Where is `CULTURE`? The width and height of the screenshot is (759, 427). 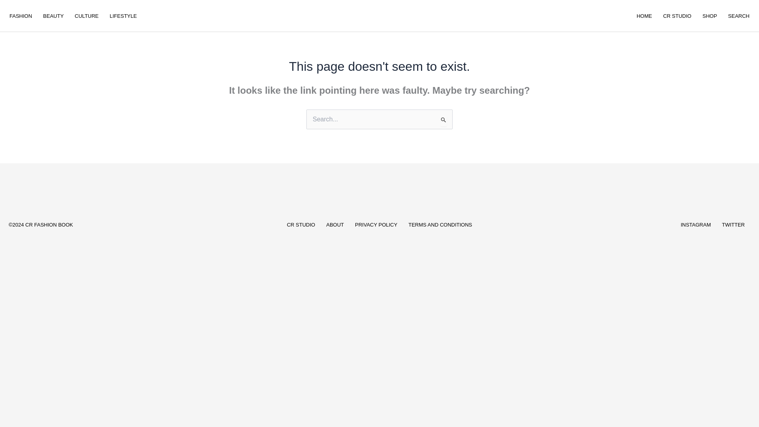 CULTURE is located at coordinates (86, 16).